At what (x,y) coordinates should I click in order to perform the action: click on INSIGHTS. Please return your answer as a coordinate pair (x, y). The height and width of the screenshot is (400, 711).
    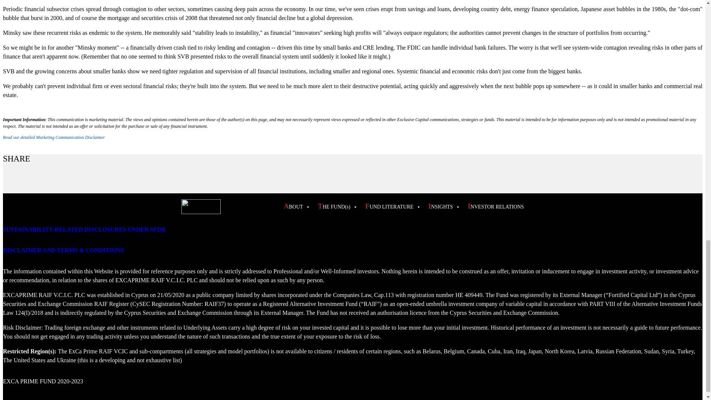
    Looking at the image, I should click on (443, 206).